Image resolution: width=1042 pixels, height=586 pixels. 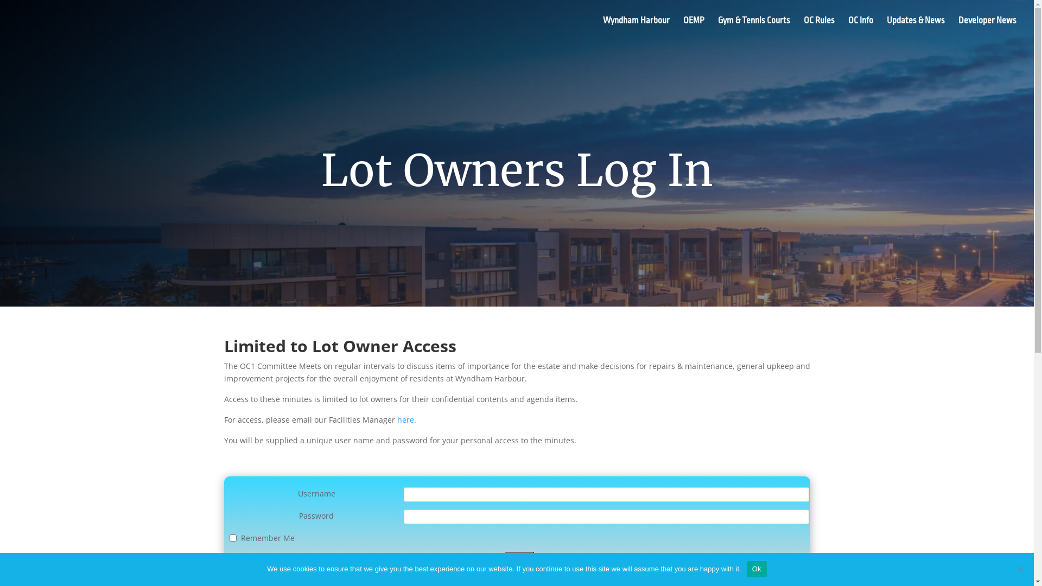 What do you see at coordinates (757, 569) in the screenshot?
I see `Ok` at bounding box center [757, 569].